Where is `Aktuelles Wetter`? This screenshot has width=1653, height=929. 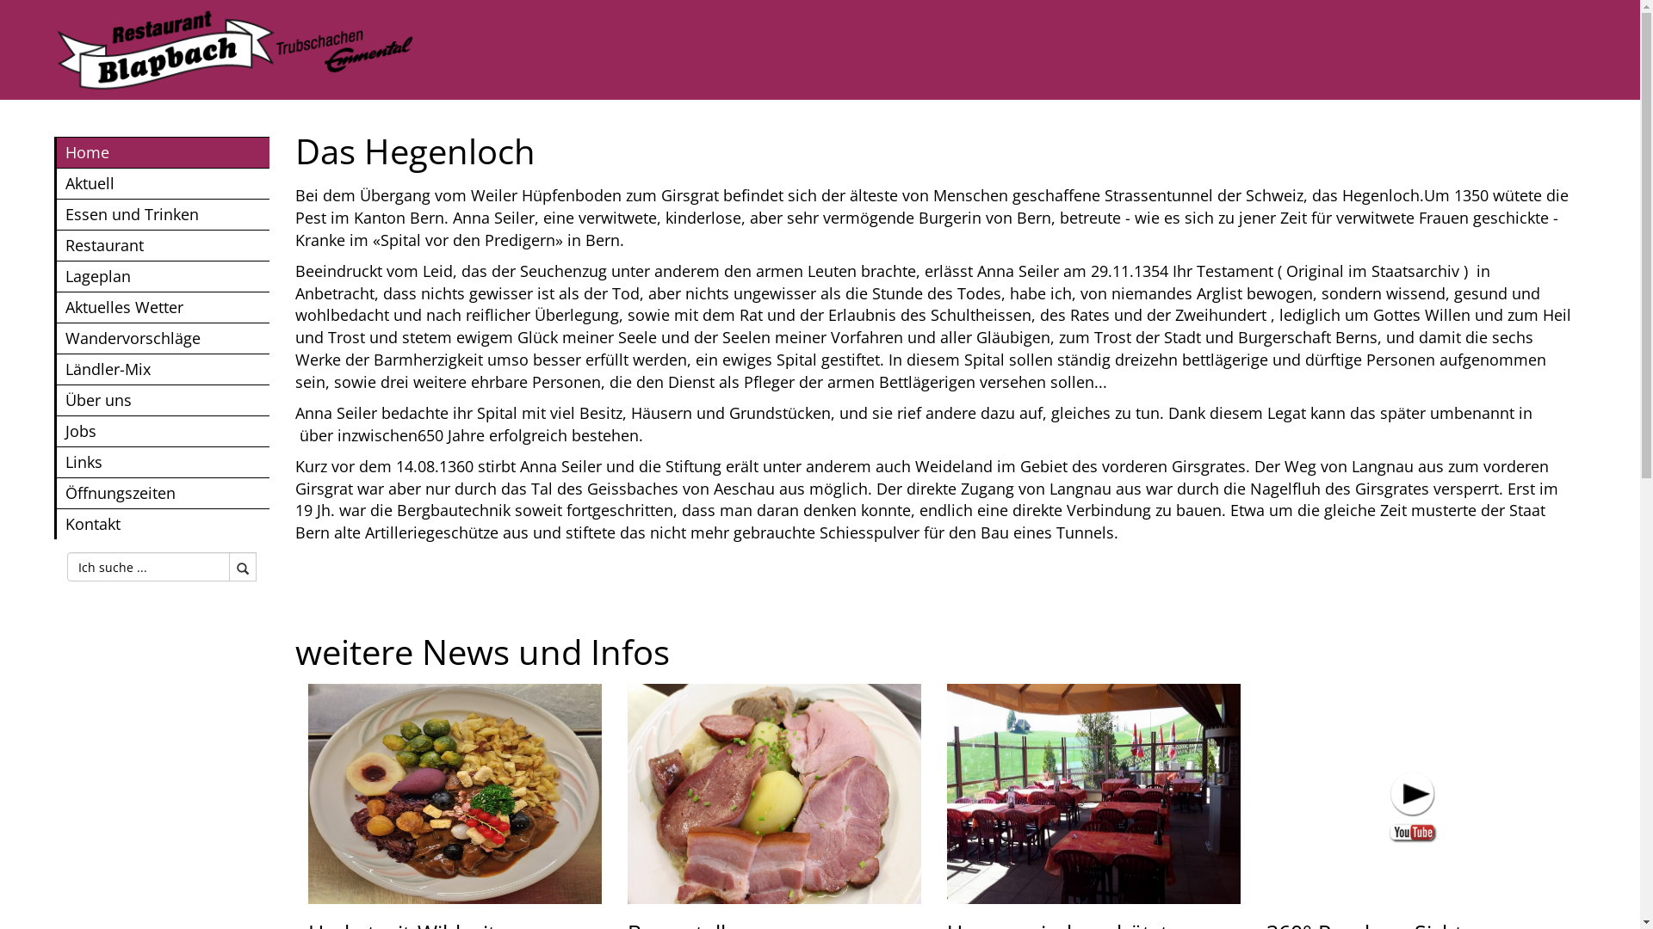 Aktuelles Wetter is located at coordinates (162, 307).